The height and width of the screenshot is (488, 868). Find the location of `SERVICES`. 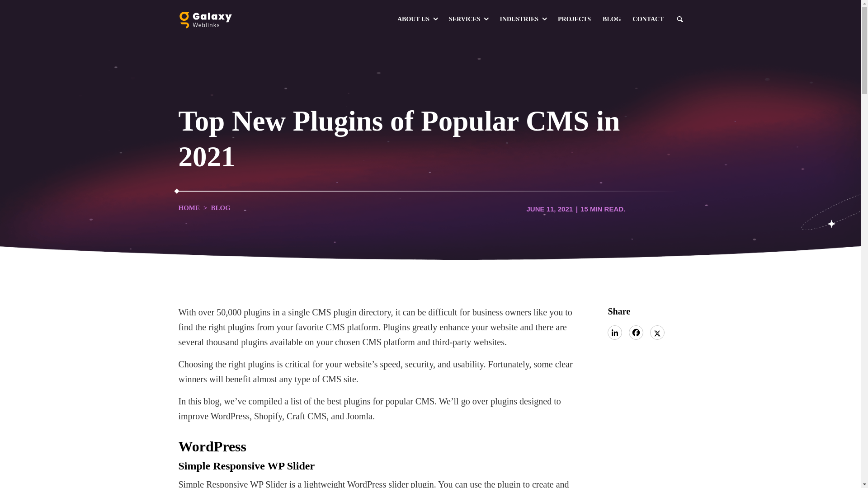

SERVICES is located at coordinates (468, 20).